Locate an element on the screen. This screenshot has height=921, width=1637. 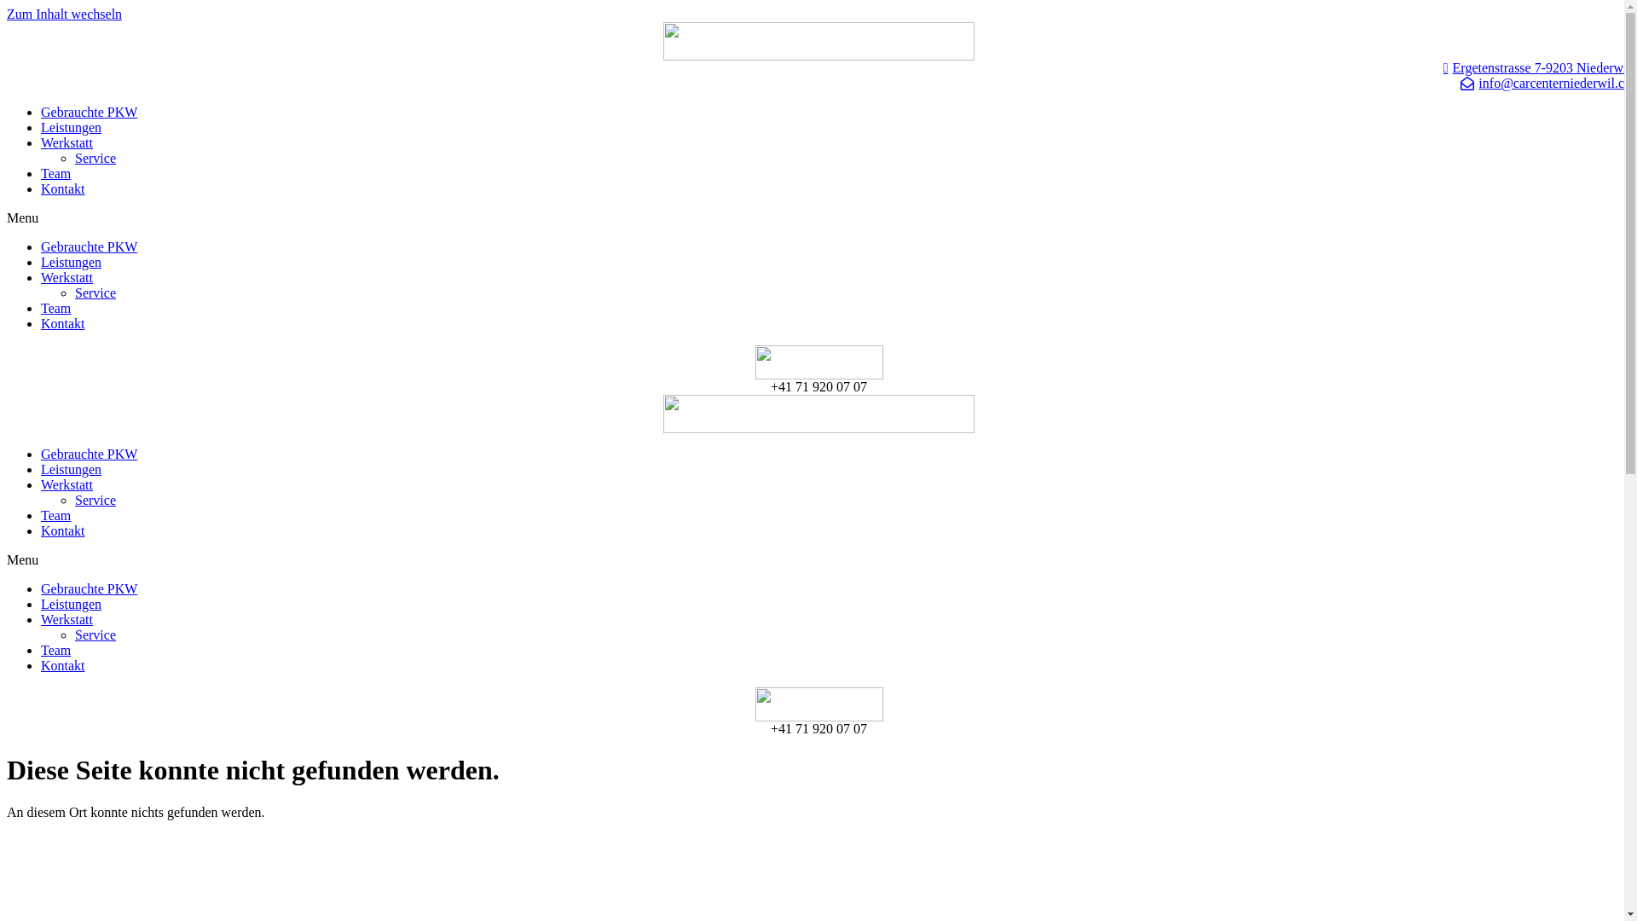
Gebrauchte PKW is located at coordinates (89, 454).